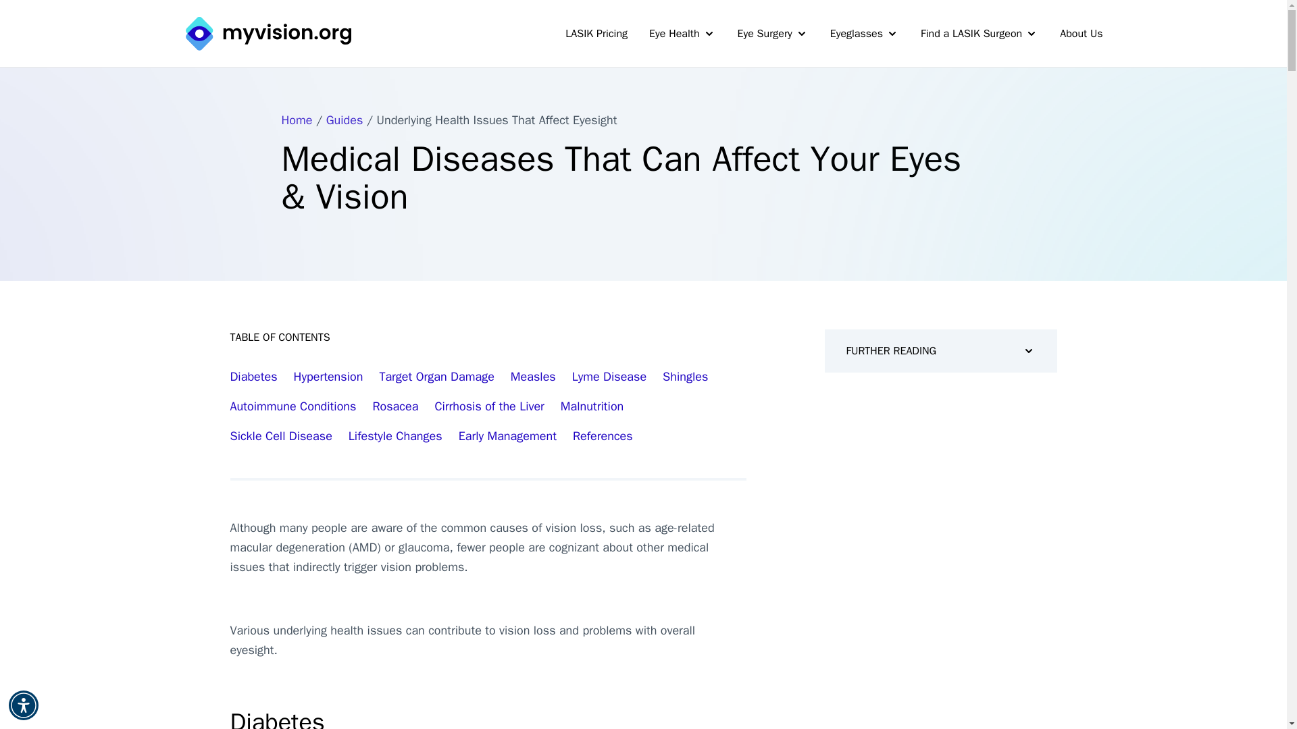  I want to click on Eye Surgery, so click(773, 34).